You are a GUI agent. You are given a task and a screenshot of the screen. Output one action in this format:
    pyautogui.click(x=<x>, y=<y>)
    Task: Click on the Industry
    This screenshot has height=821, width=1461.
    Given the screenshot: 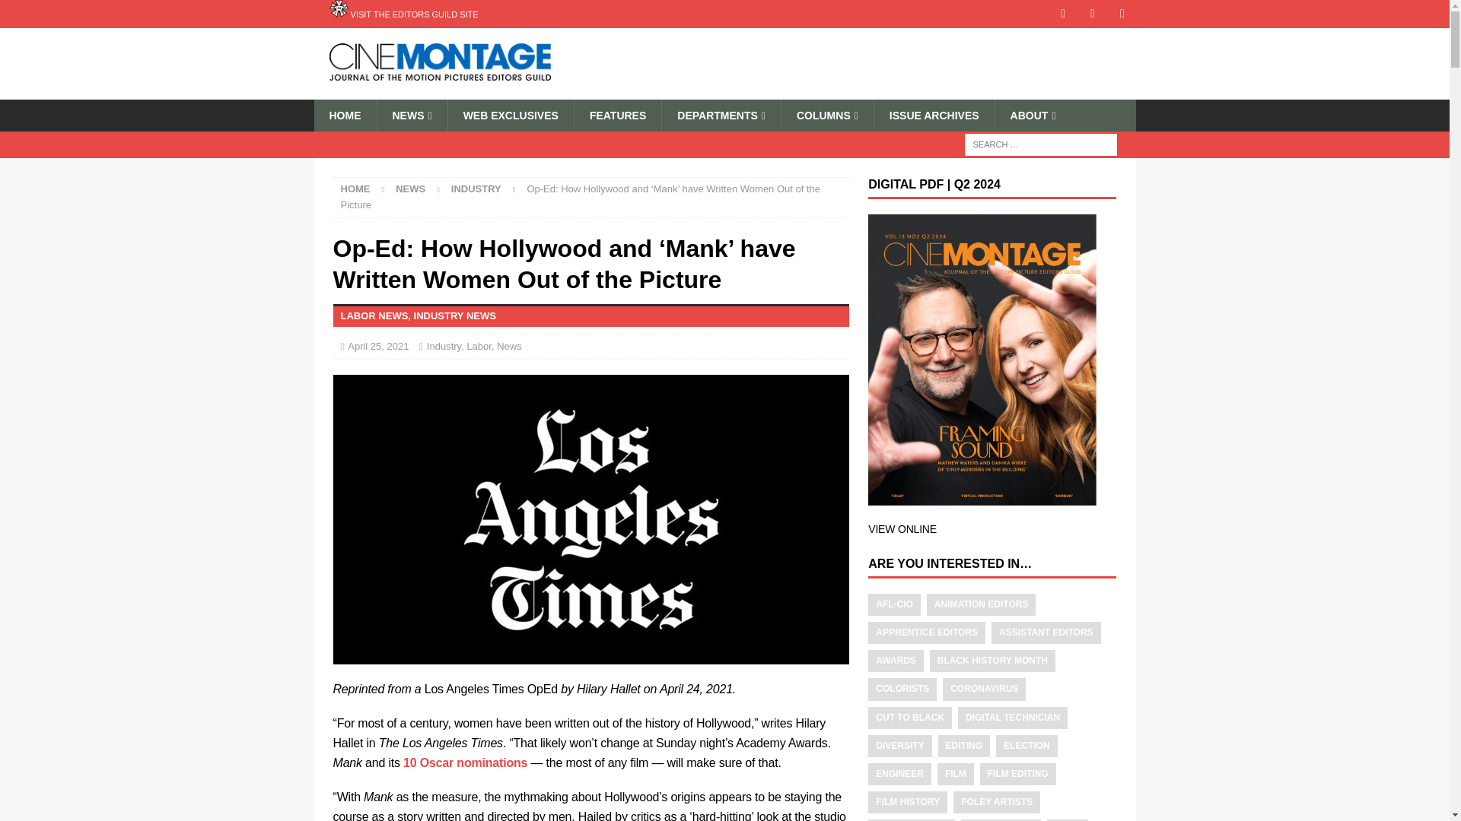 What is the action you would take?
    pyautogui.click(x=476, y=189)
    